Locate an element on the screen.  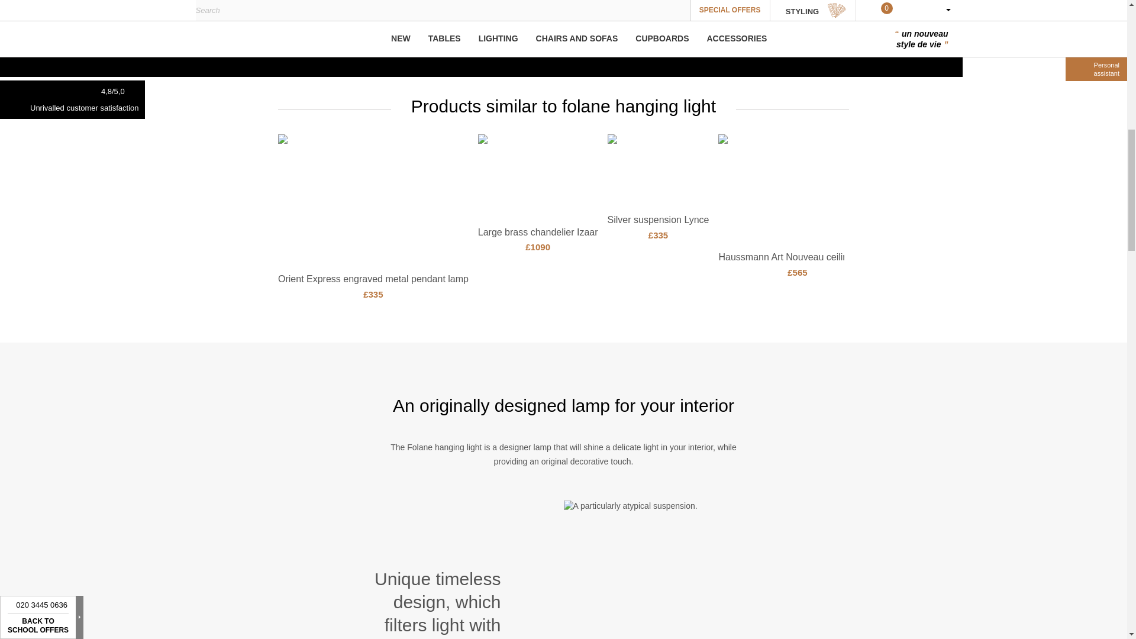
Haussmann Art Nouveau ceiling lamp is located at coordinates (796, 257).